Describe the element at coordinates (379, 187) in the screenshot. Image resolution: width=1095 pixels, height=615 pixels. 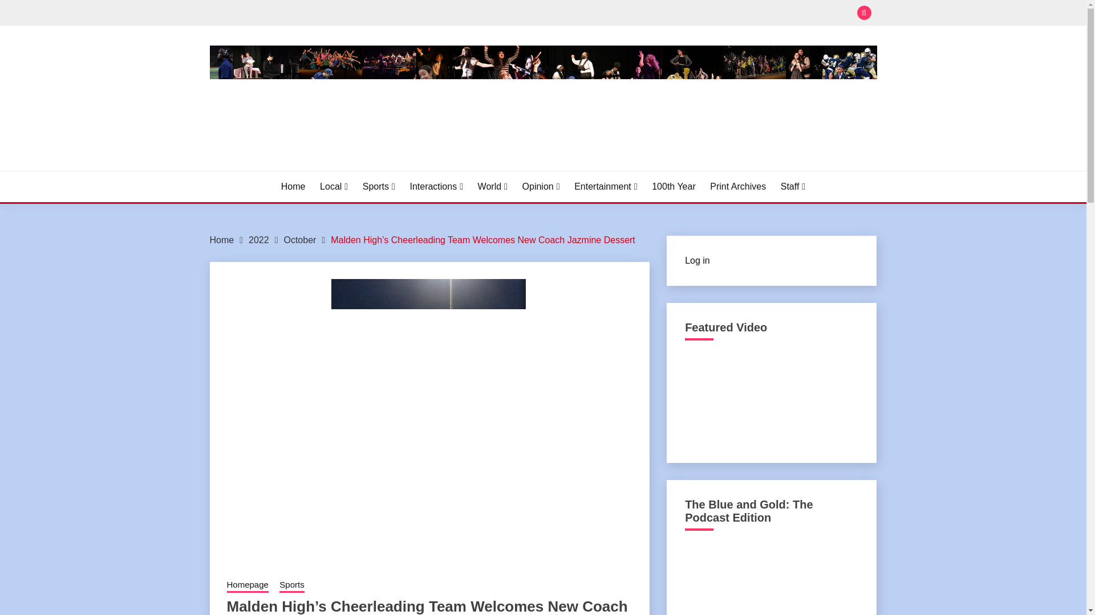
I see `Sports` at that location.